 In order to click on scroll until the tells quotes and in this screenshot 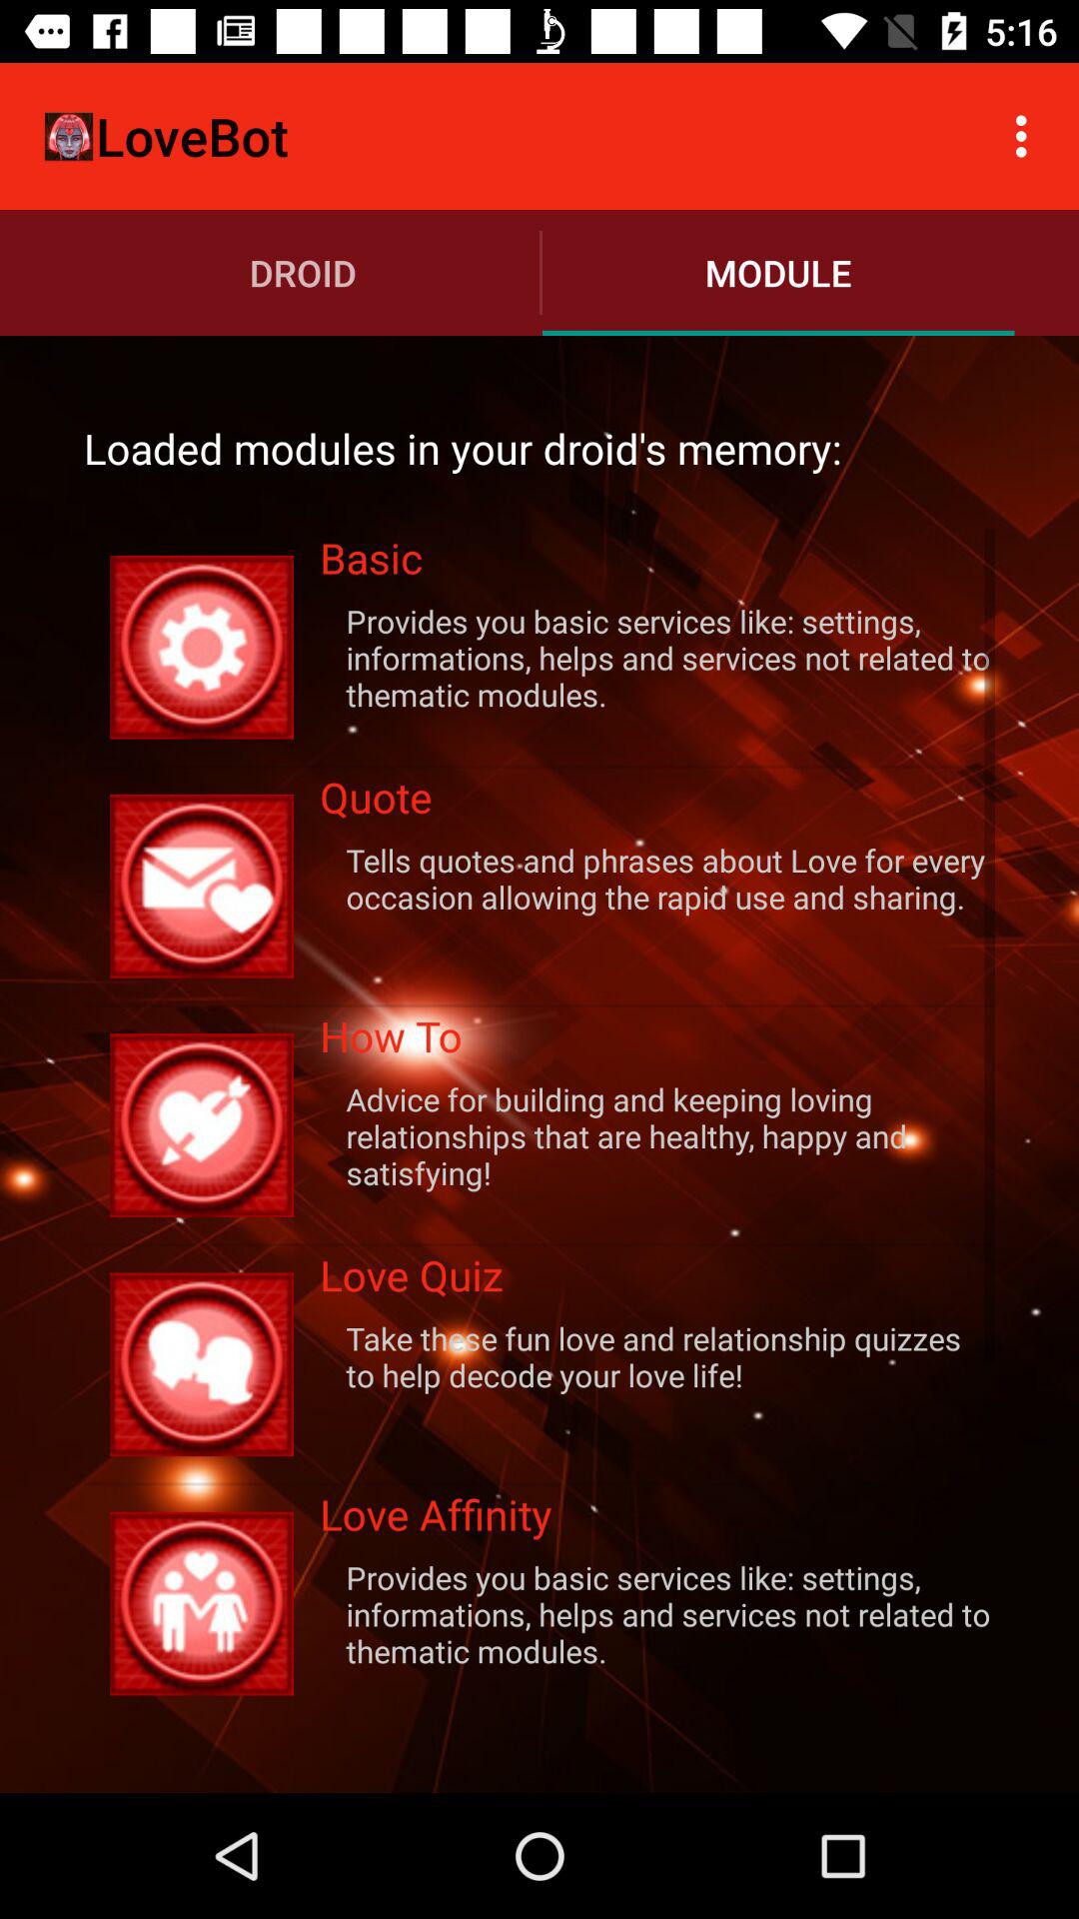, I will do `click(657, 878)`.